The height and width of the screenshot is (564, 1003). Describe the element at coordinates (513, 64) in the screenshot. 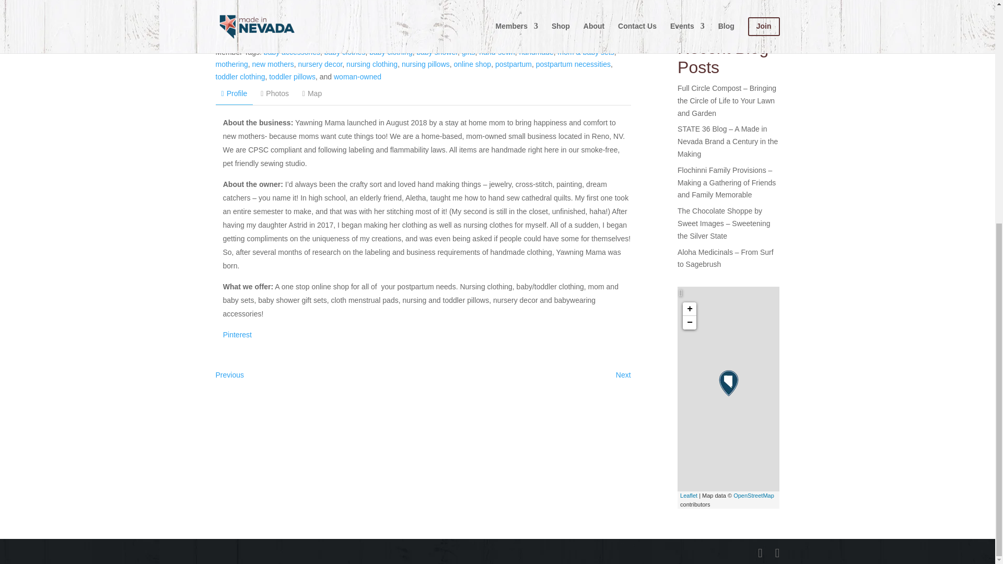

I see `postpartum` at that location.